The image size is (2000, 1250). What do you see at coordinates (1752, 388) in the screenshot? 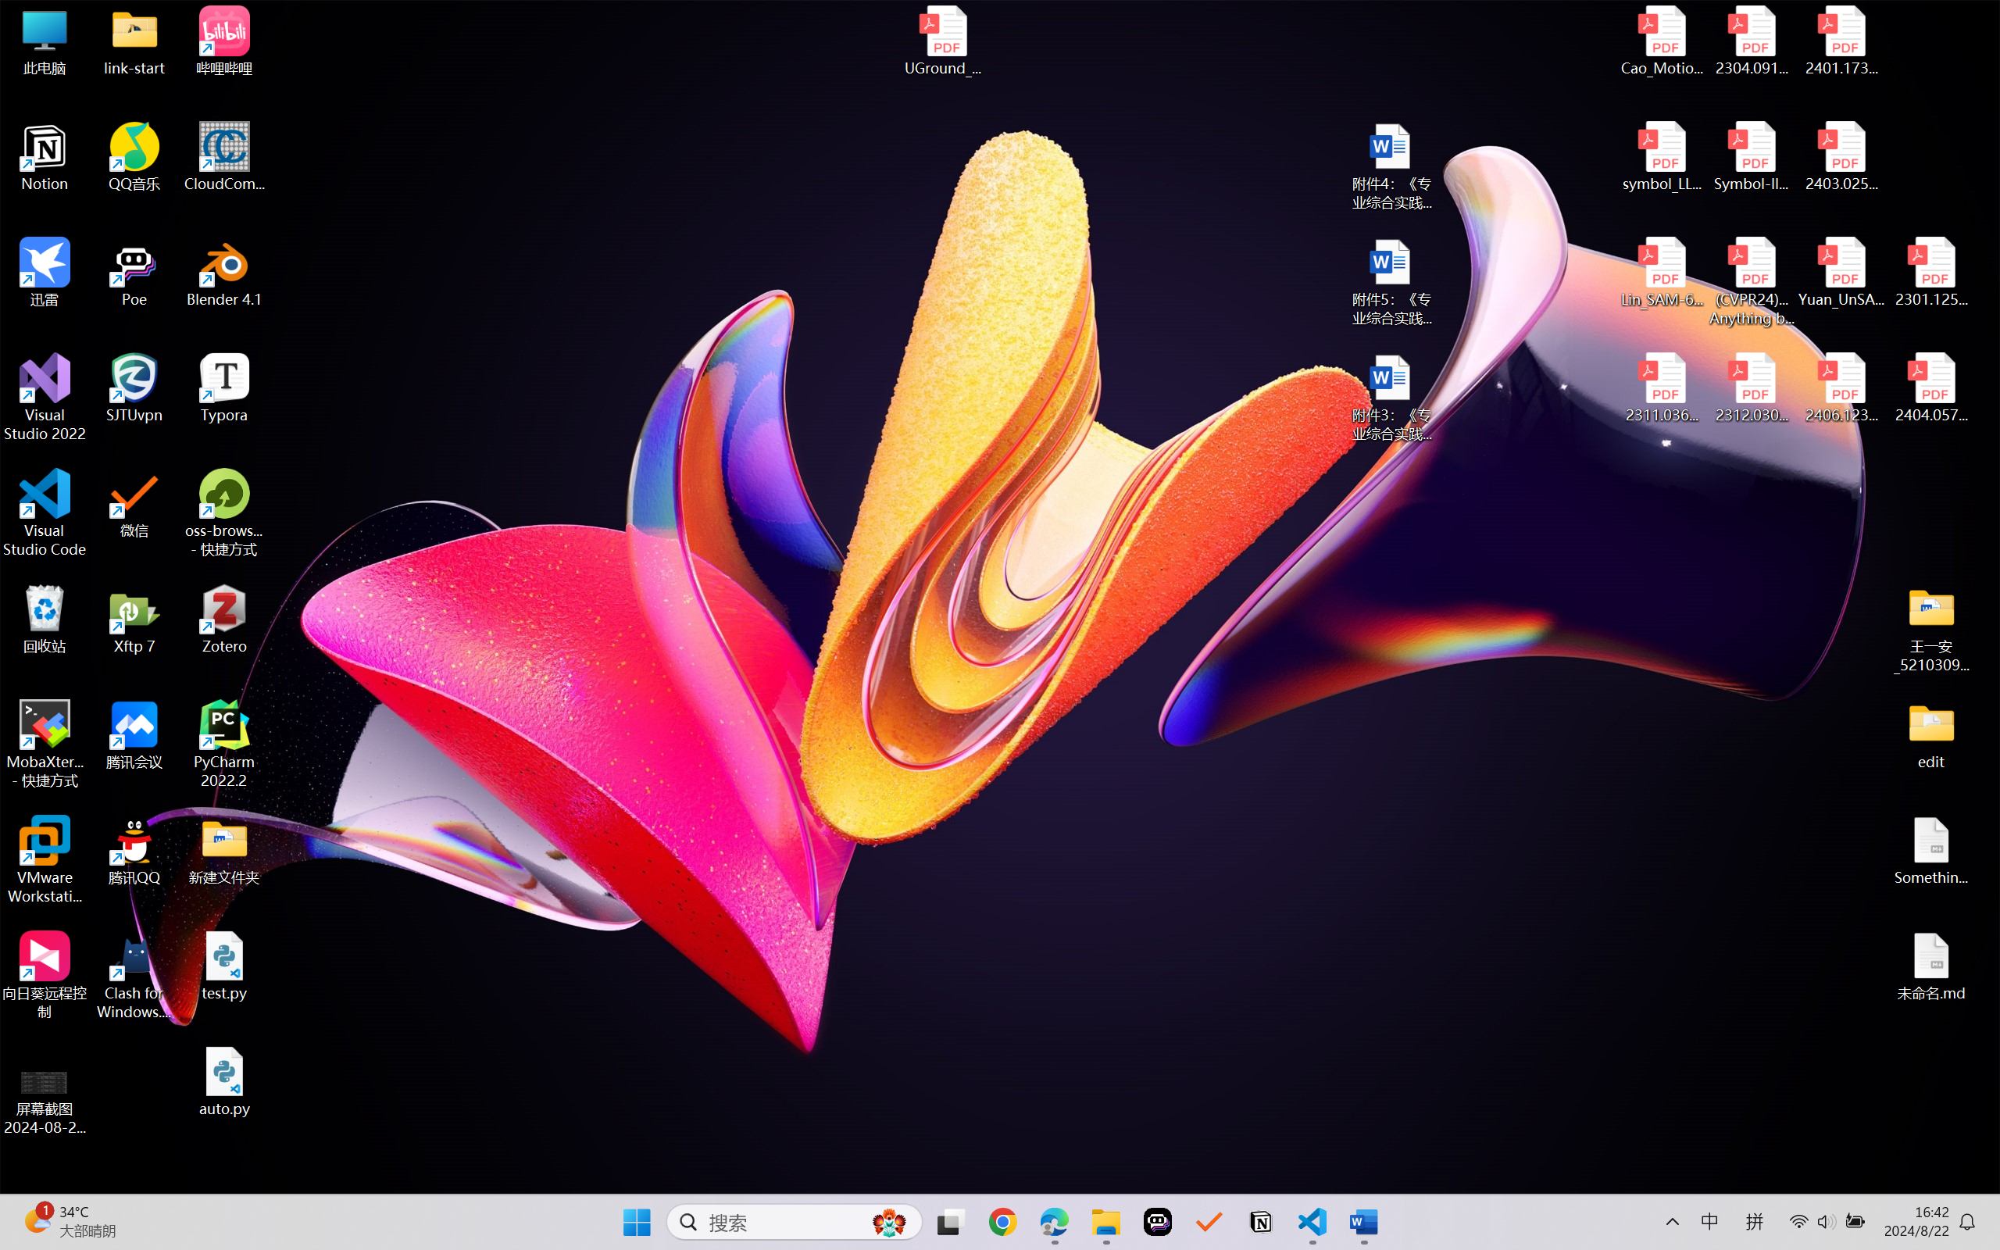
I see `2312.03032v2.pdf` at bounding box center [1752, 388].